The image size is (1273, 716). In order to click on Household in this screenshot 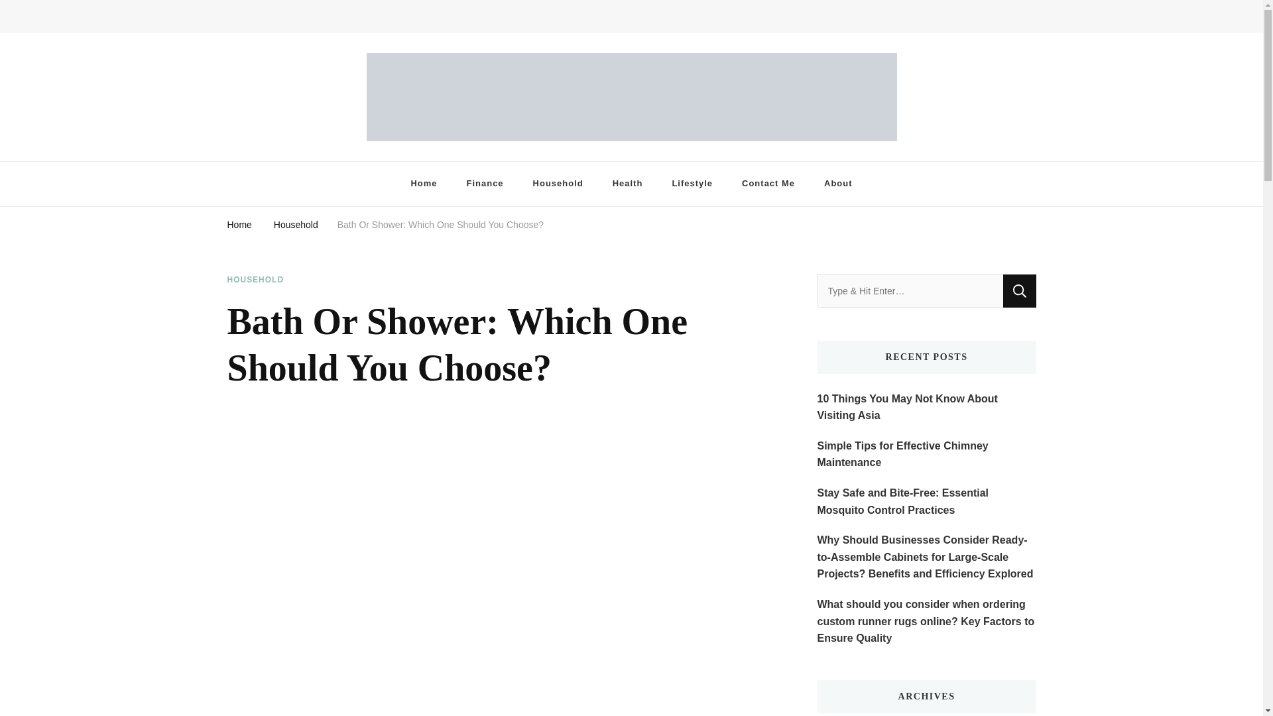, I will do `click(296, 224)`.